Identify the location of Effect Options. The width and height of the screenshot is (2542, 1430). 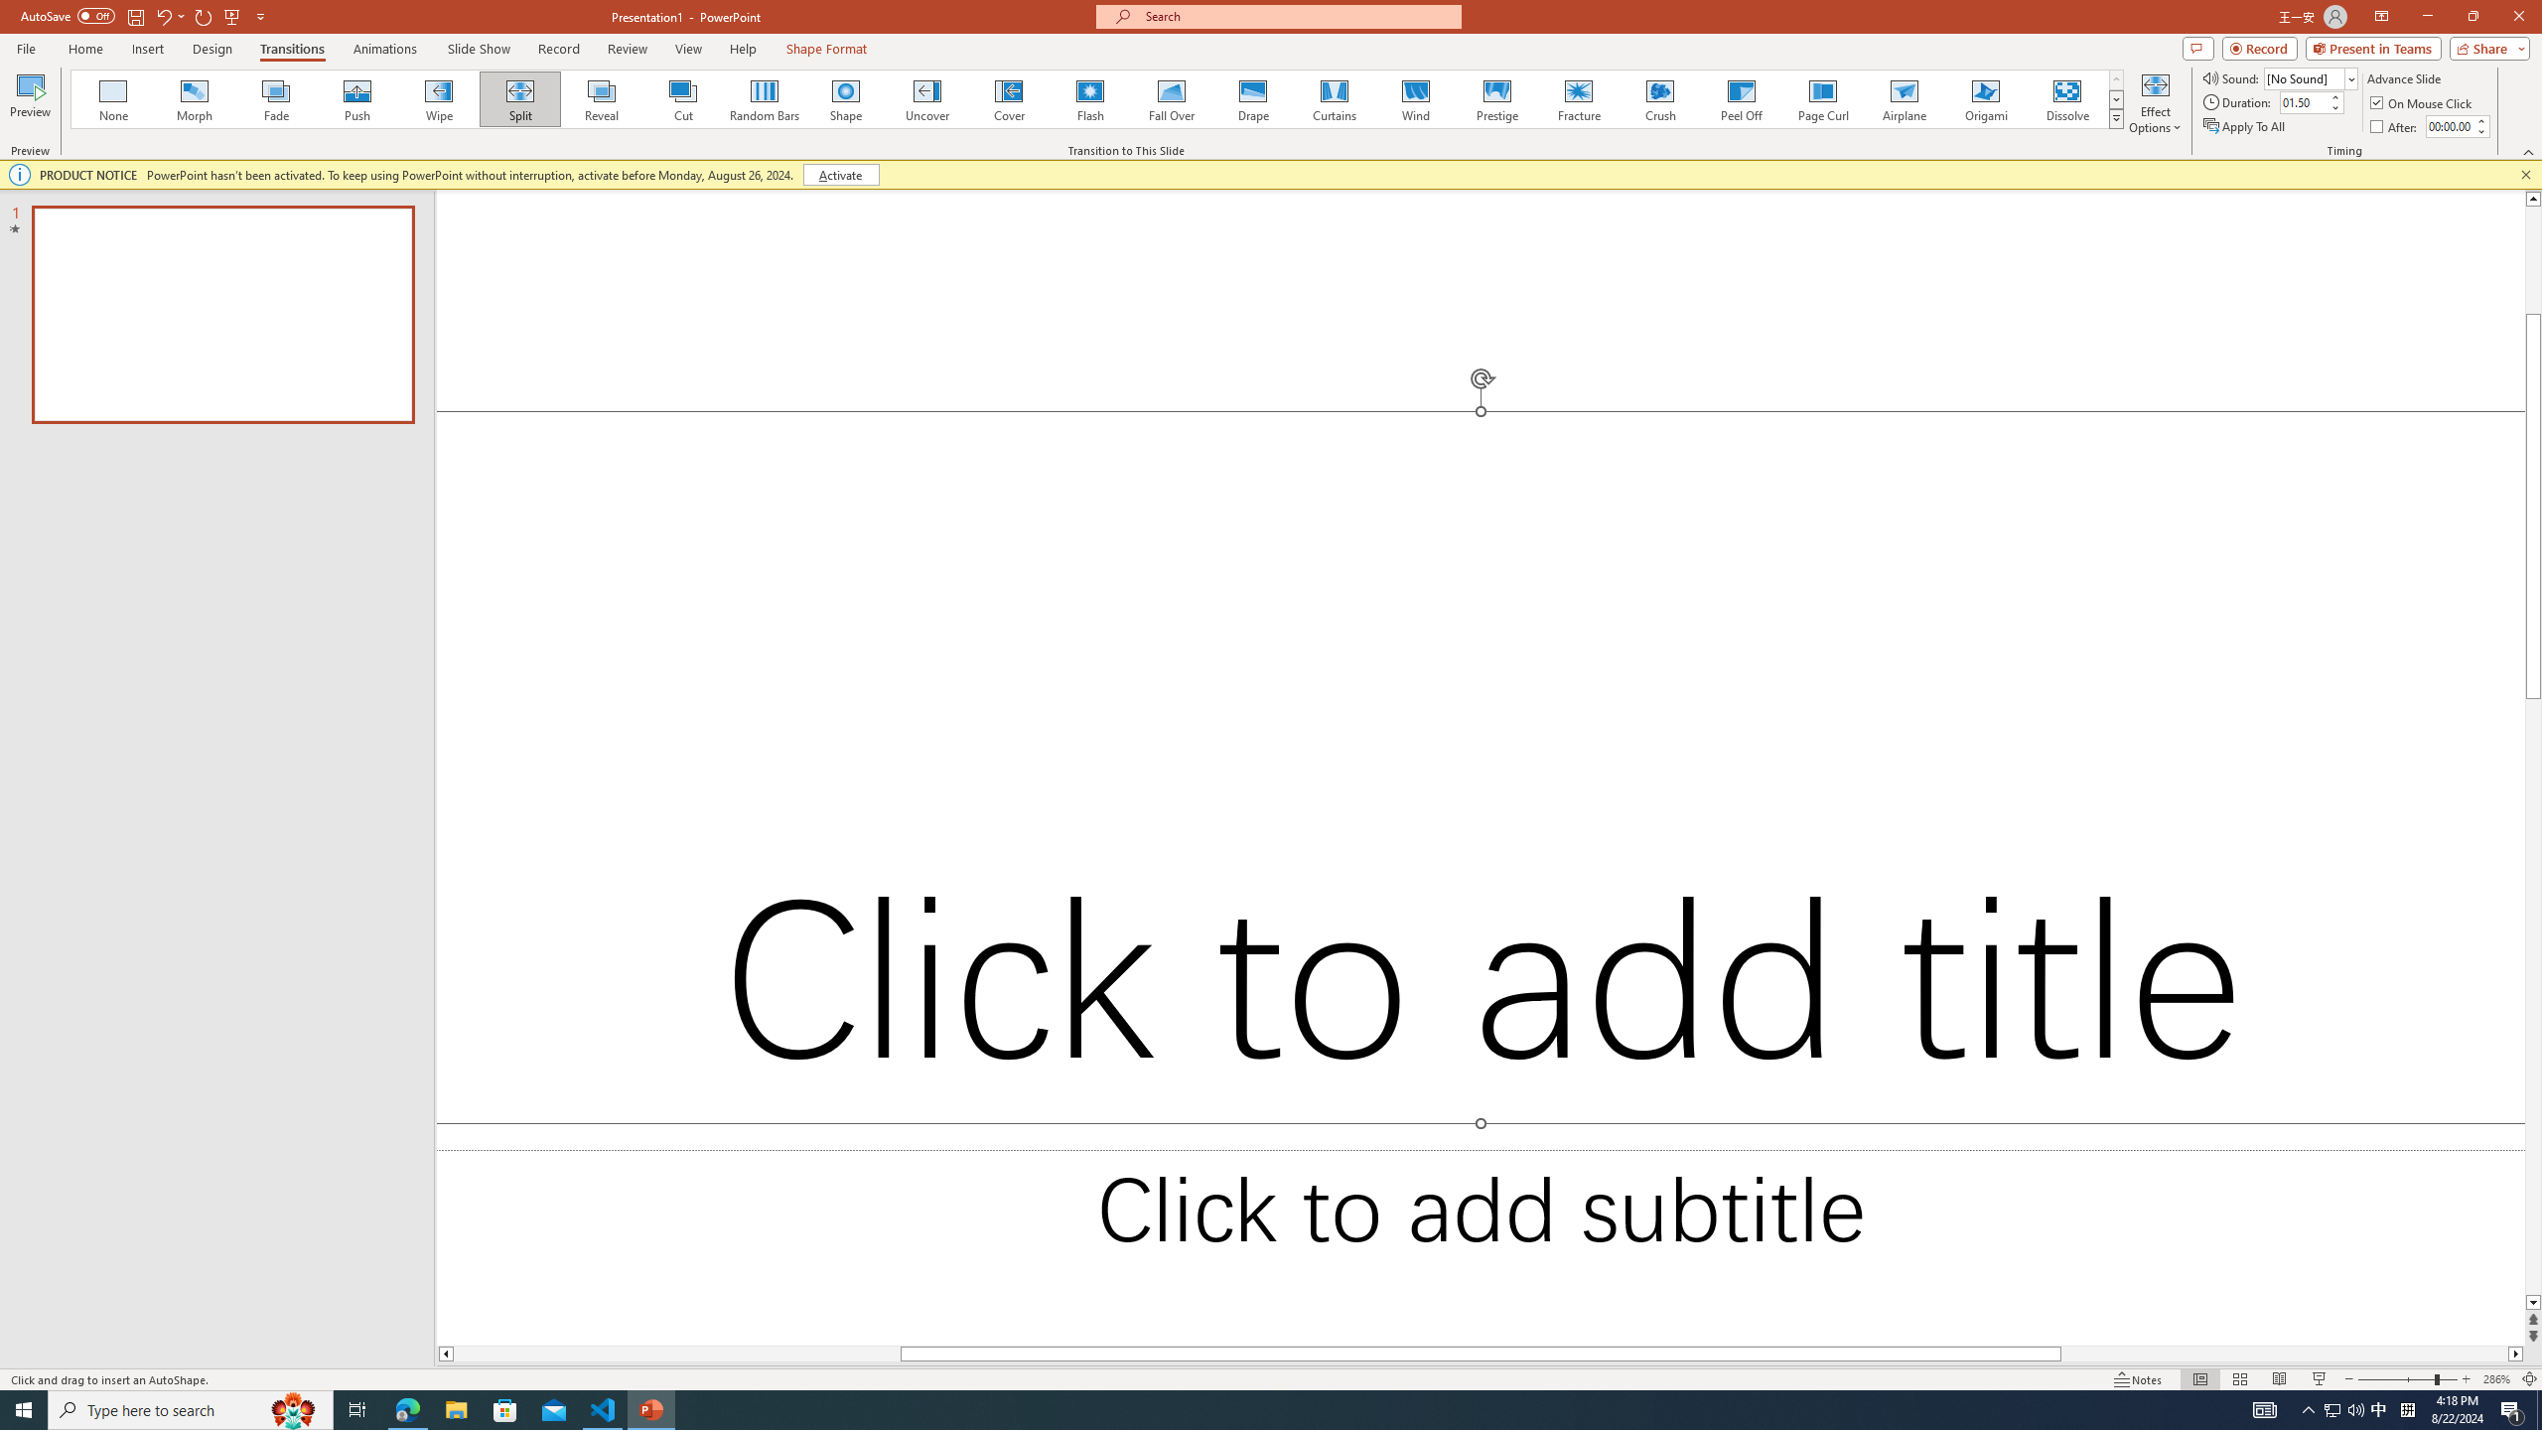
(2155, 102).